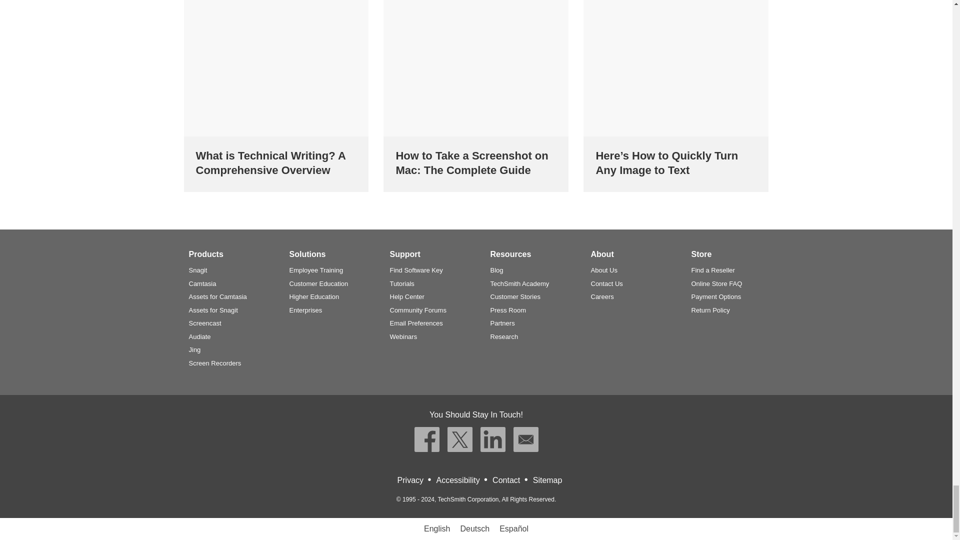 This screenshot has height=540, width=960. What do you see at coordinates (525, 439) in the screenshot?
I see `Get tips and news every month in your email inbox` at bounding box center [525, 439].